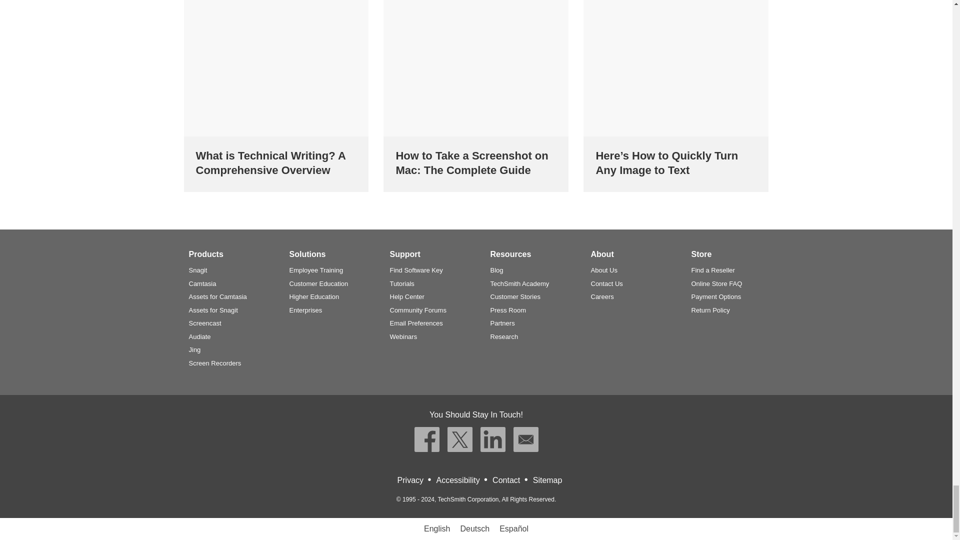 This screenshot has height=540, width=960. What do you see at coordinates (525, 439) in the screenshot?
I see `Get tips and news every month in your email inbox` at bounding box center [525, 439].